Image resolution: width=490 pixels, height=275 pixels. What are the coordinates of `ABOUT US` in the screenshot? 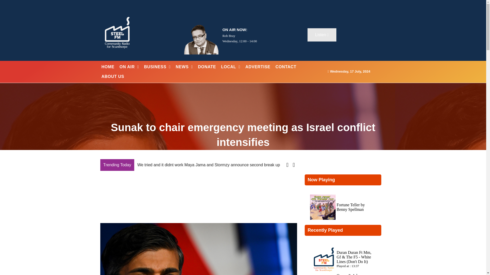 It's located at (113, 76).